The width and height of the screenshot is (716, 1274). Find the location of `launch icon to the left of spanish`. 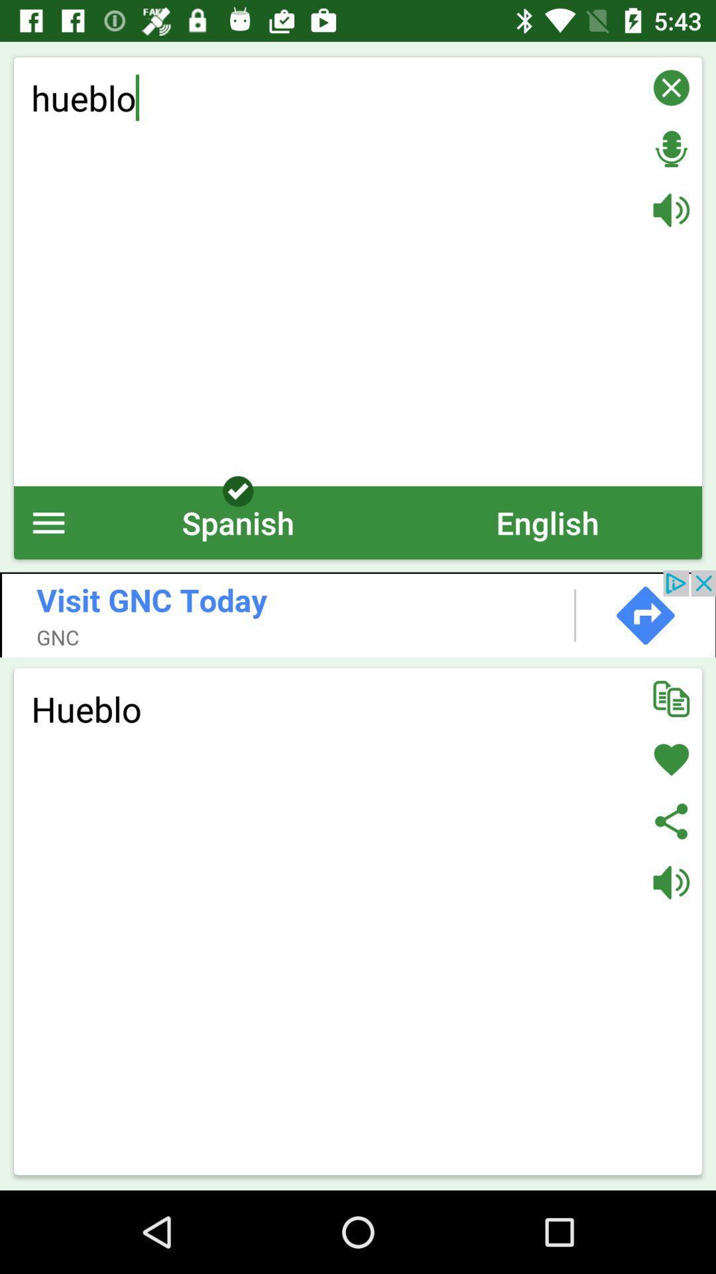

launch icon to the left of spanish is located at coordinates (49, 523).